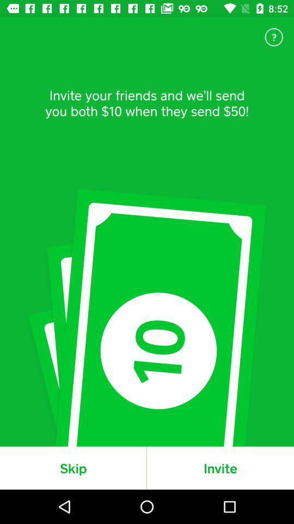  What do you see at coordinates (73, 468) in the screenshot?
I see `tap item at the bottom left corner` at bounding box center [73, 468].